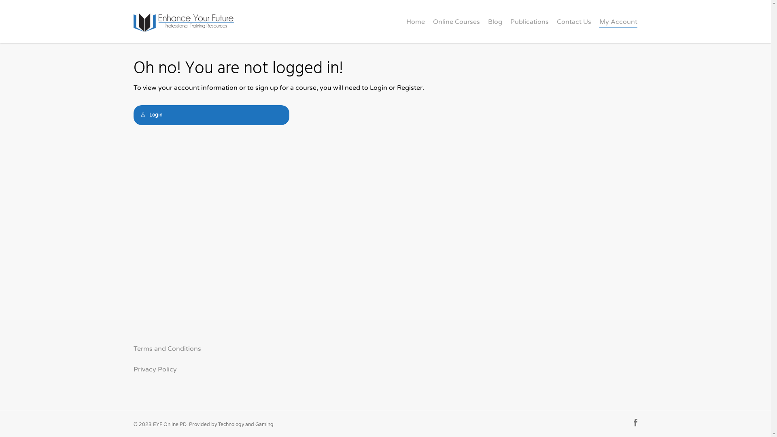 Image resolution: width=777 pixels, height=437 pixels. I want to click on My Account, so click(618, 22).